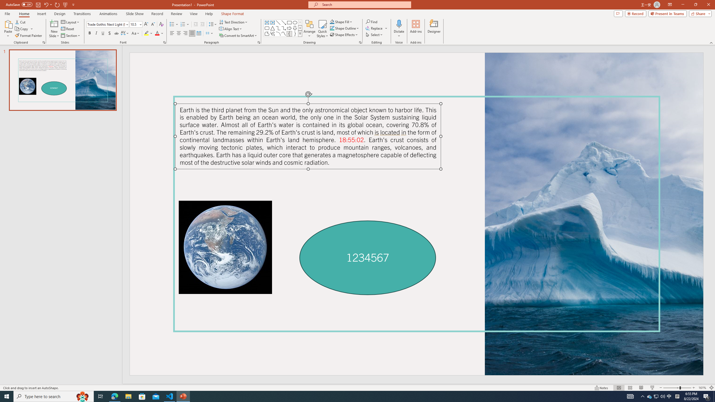  I want to click on Increase Font Size, so click(146, 25).